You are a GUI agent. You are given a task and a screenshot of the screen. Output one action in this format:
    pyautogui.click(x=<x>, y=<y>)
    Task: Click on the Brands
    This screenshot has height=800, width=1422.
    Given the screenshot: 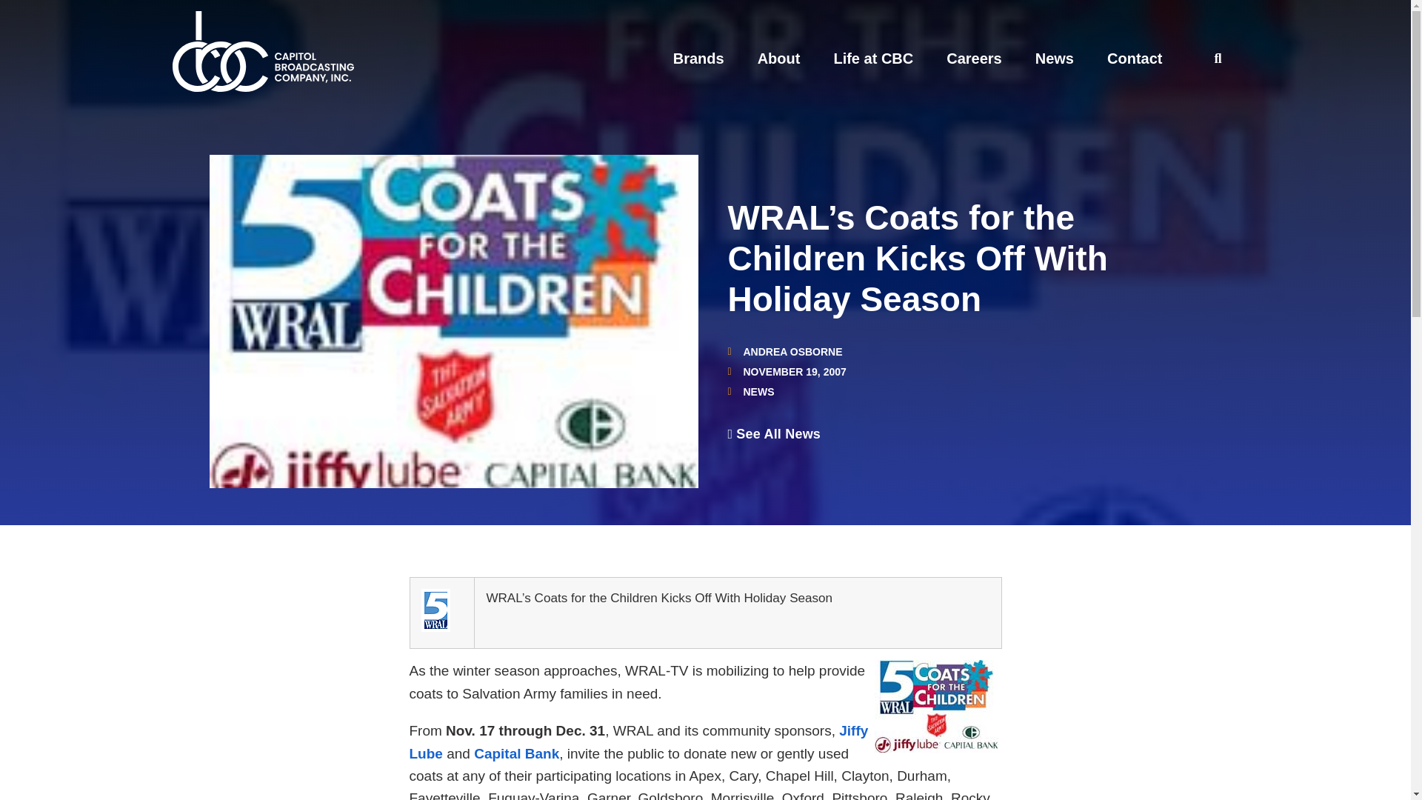 What is the action you would take?
    pyautogui.click(x=698, y=58)
    